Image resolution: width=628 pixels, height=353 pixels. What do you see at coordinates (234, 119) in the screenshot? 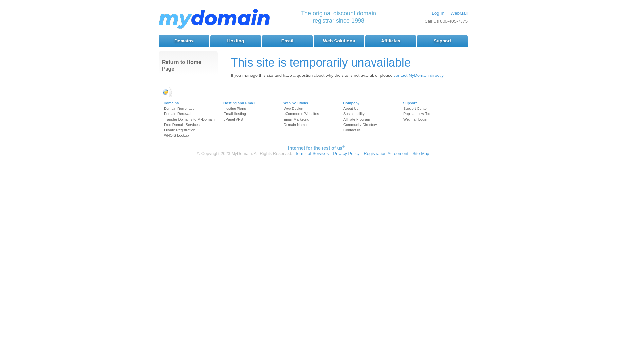
I see `cPanel VPS` at bounding box center [234, 119].